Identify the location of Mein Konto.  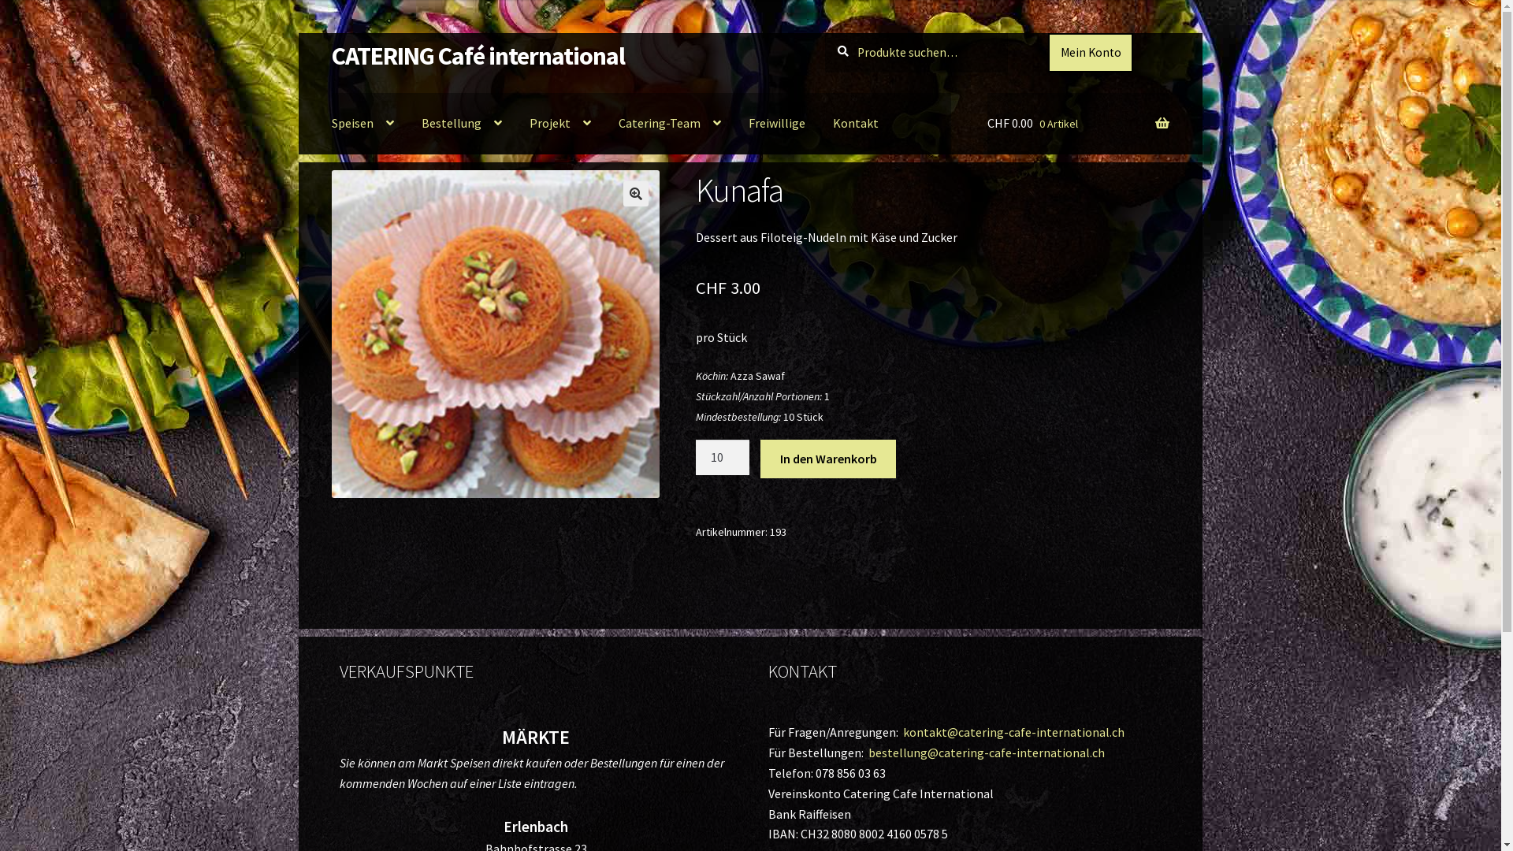
(1091, 53).